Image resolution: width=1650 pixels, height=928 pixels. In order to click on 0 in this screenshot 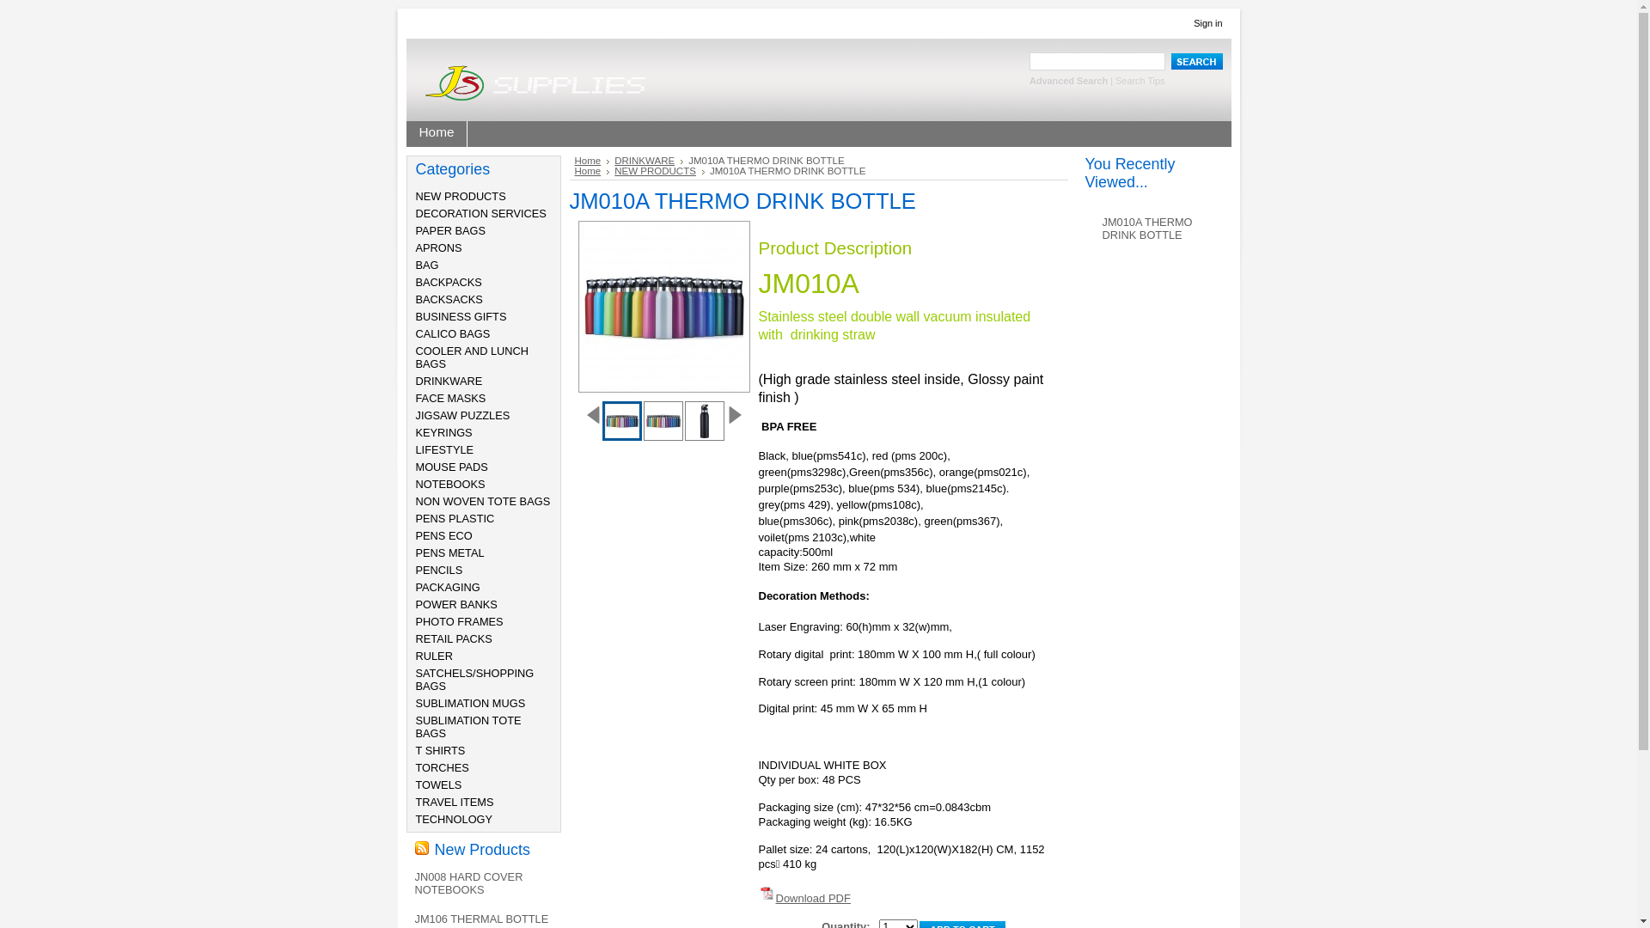, I will do `click(1323, 421)`.